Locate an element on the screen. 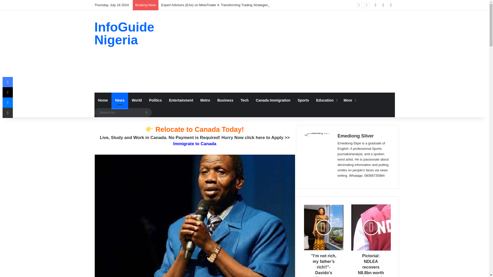 This screenshot has width=493, height=277. World is located at coordinates (137, 100).